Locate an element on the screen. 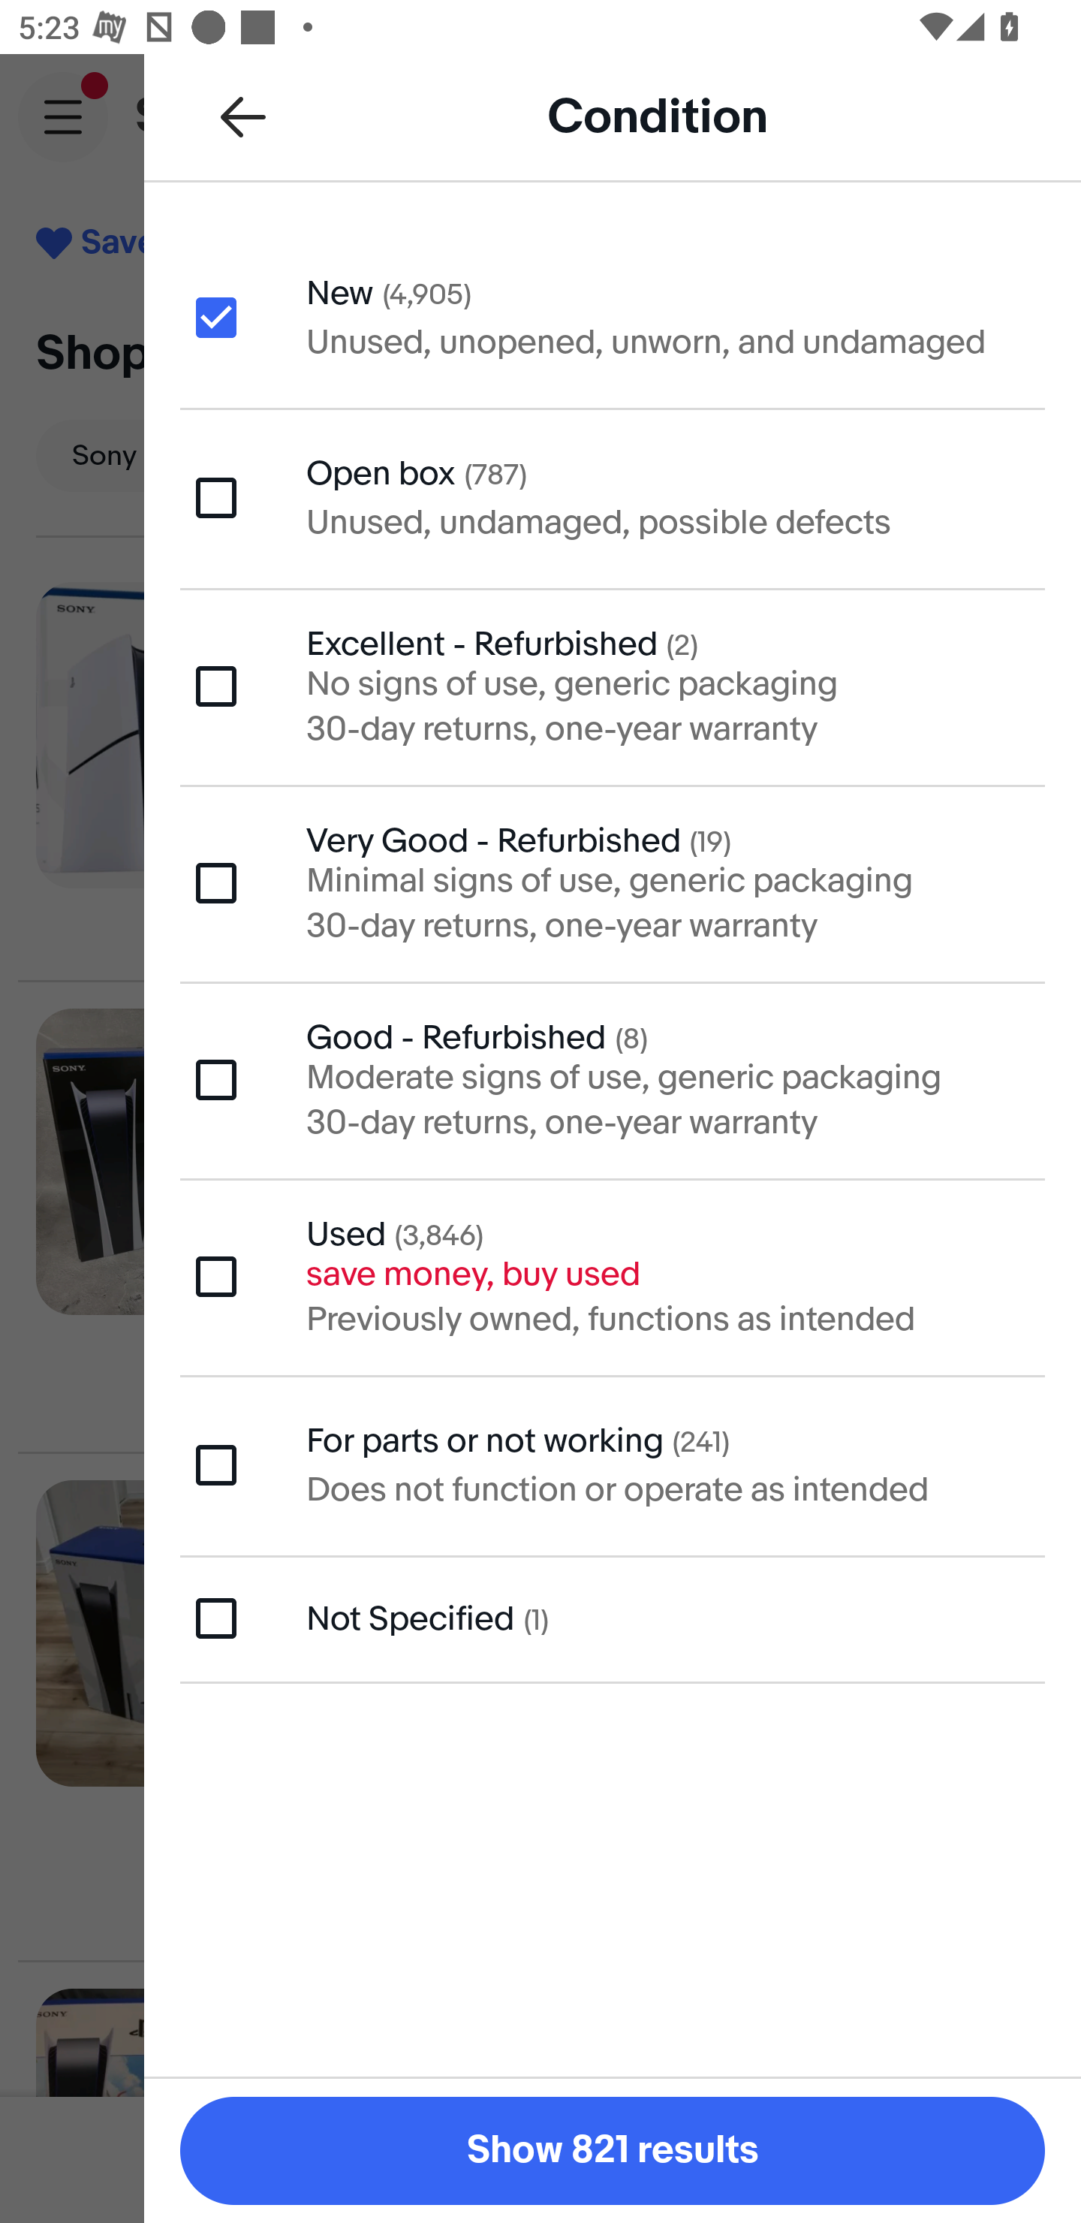 Image resolution: width=1081 pixels, height=2223 pixels. Back to all refinements is located at coordinates (243, 116).